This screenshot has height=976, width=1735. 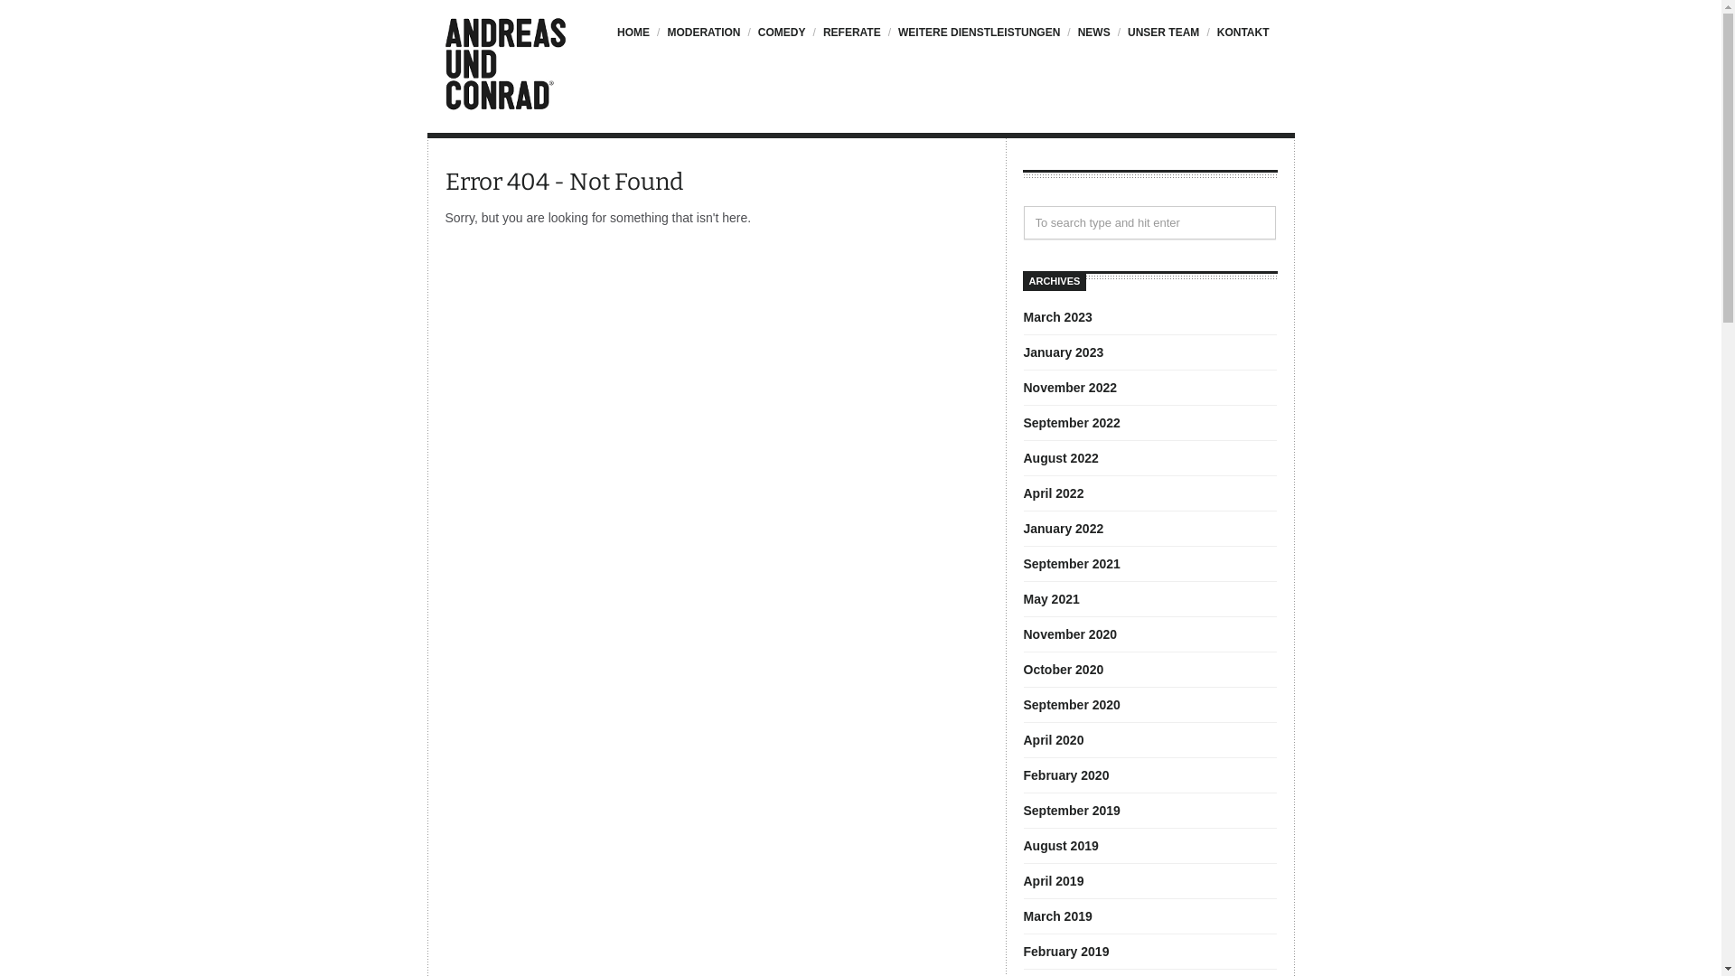 I want to click on January 2023, so click(x=1063, y=352).